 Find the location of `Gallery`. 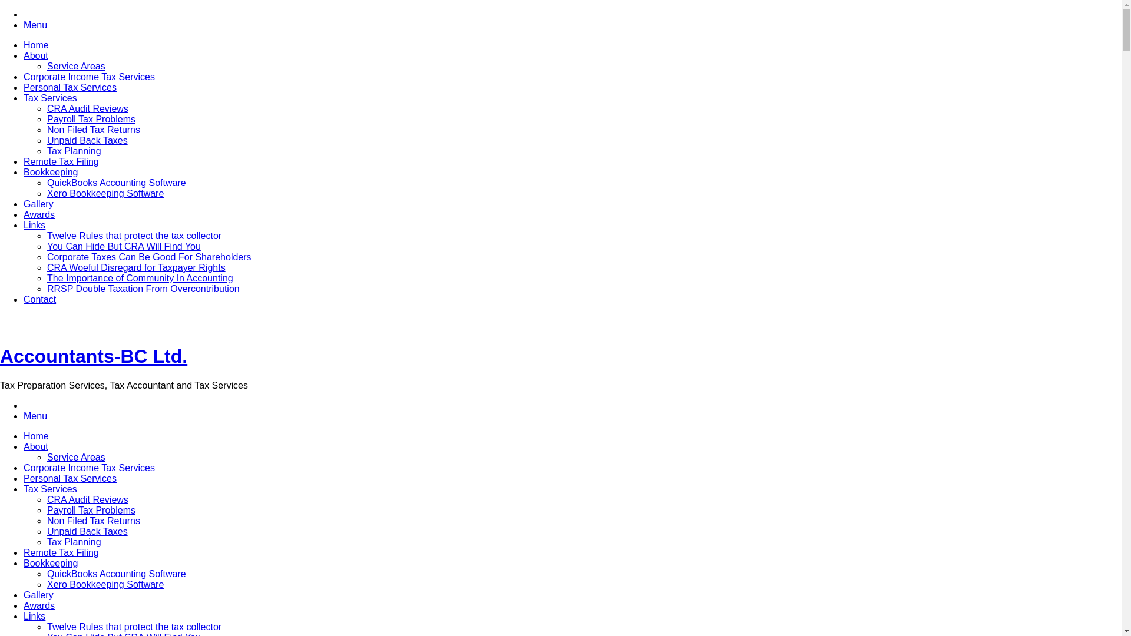

Gallery is located at coordinates (39, 204).